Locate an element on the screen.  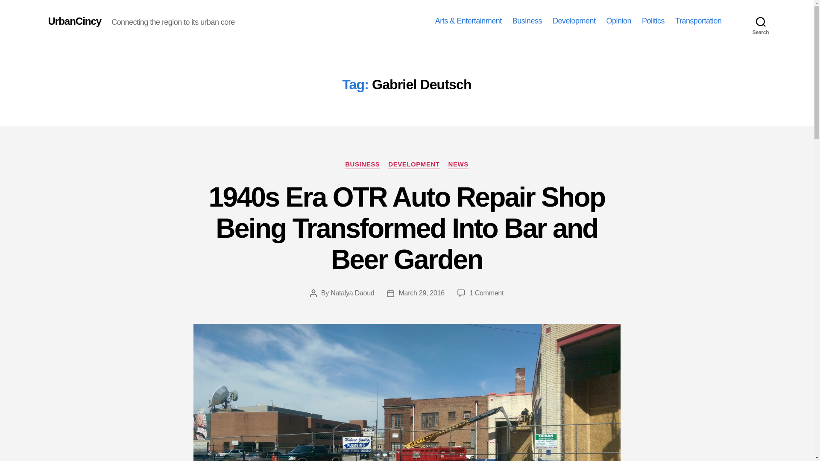
Search is located at coordinates (761, 21).